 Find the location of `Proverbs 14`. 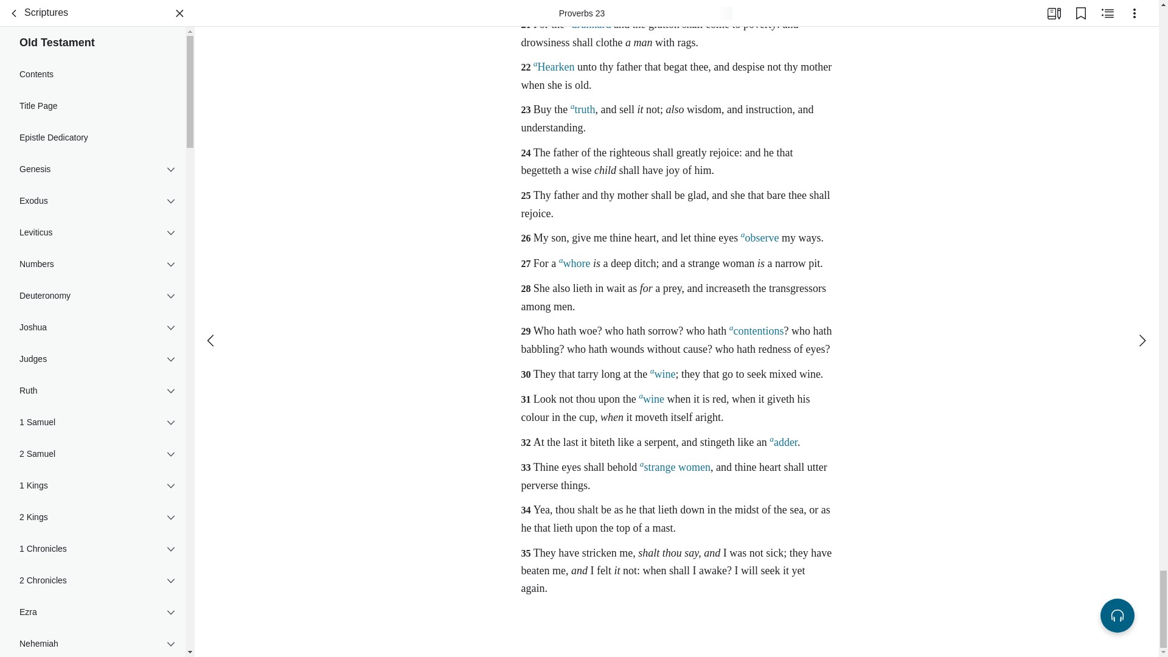

Proverbs 14 is located at coordinates (92, 282).